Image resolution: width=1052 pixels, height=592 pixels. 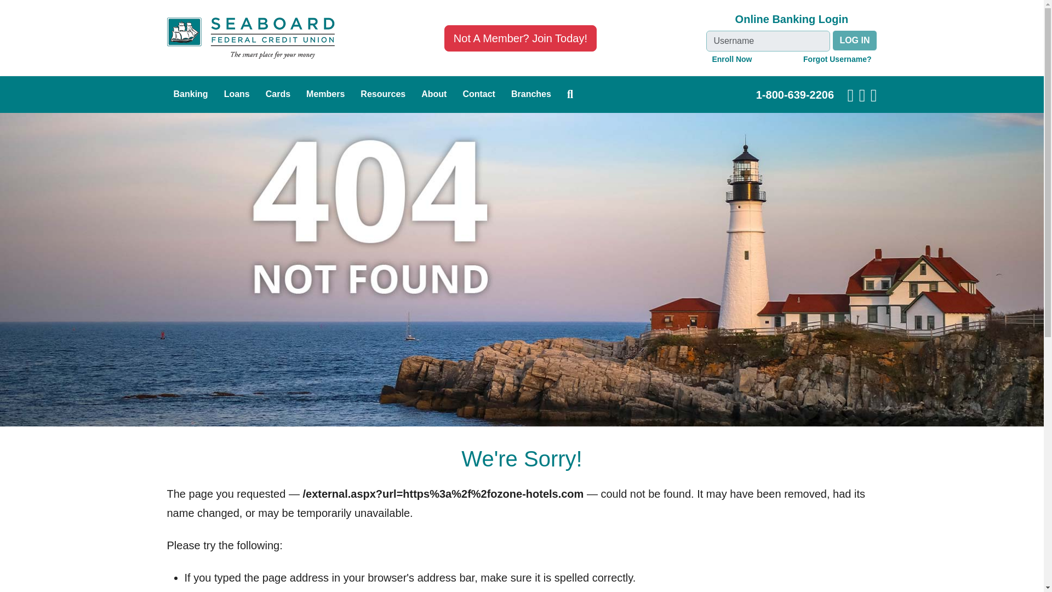 I want to click on Resources, so click(x=382, y=94).